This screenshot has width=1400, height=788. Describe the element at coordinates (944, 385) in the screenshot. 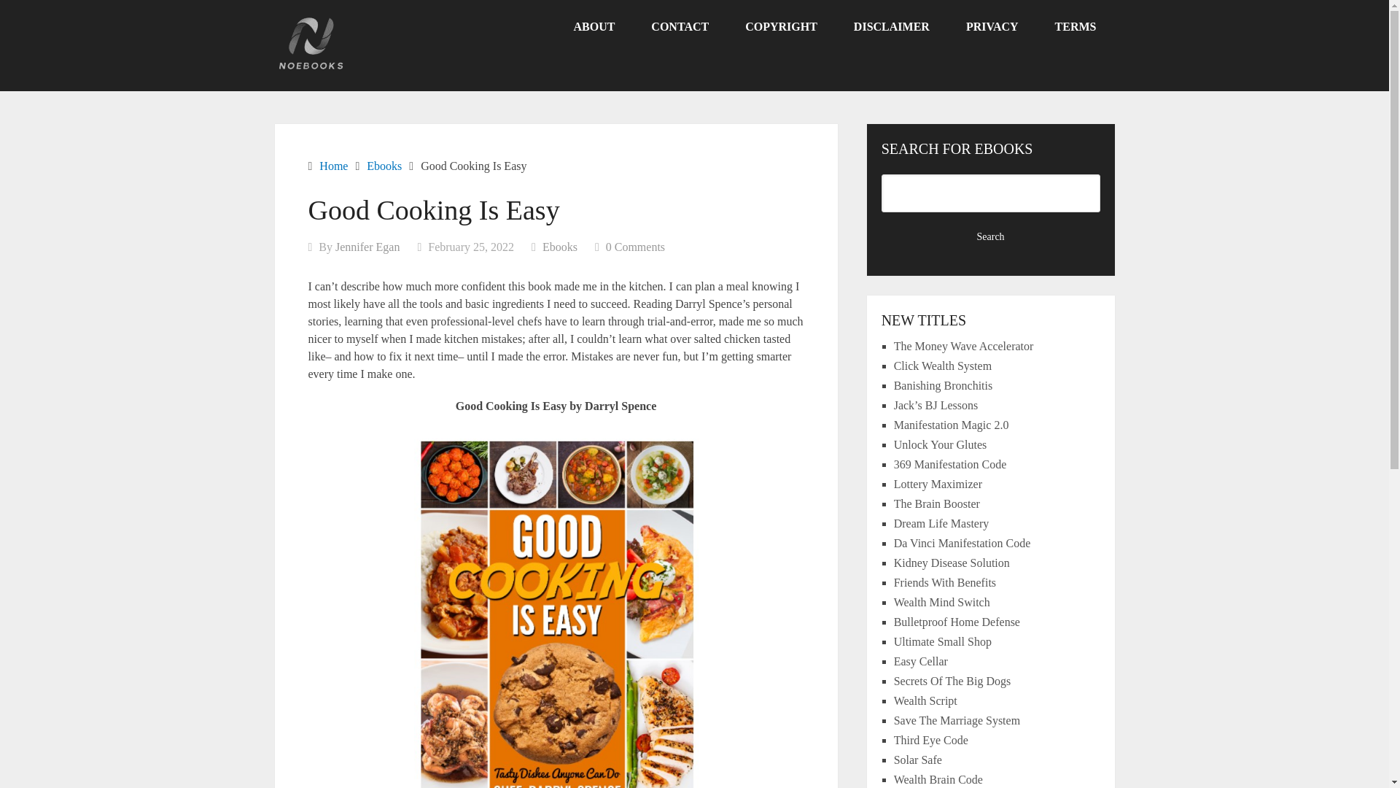

I see `Banishing Bronchitis` at that location.